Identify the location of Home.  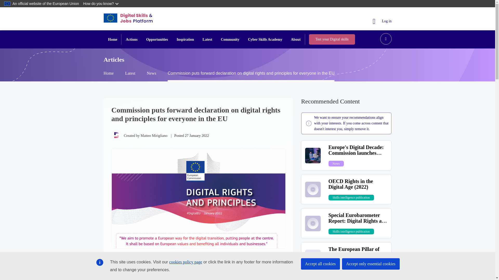
(113, 39).